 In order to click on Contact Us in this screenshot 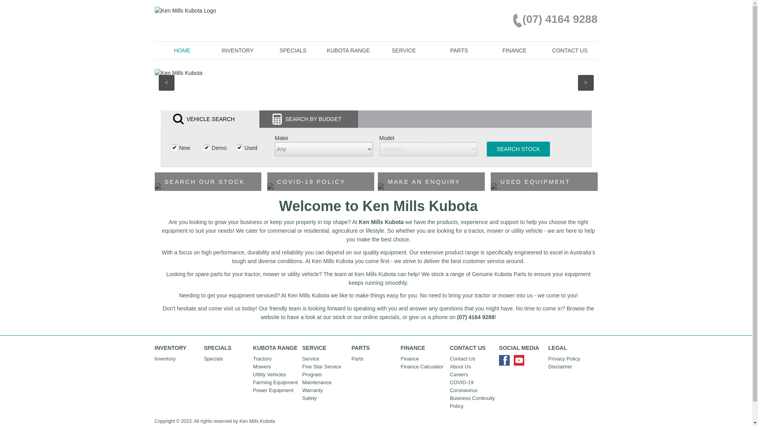, I will do `click(473, 359)`.